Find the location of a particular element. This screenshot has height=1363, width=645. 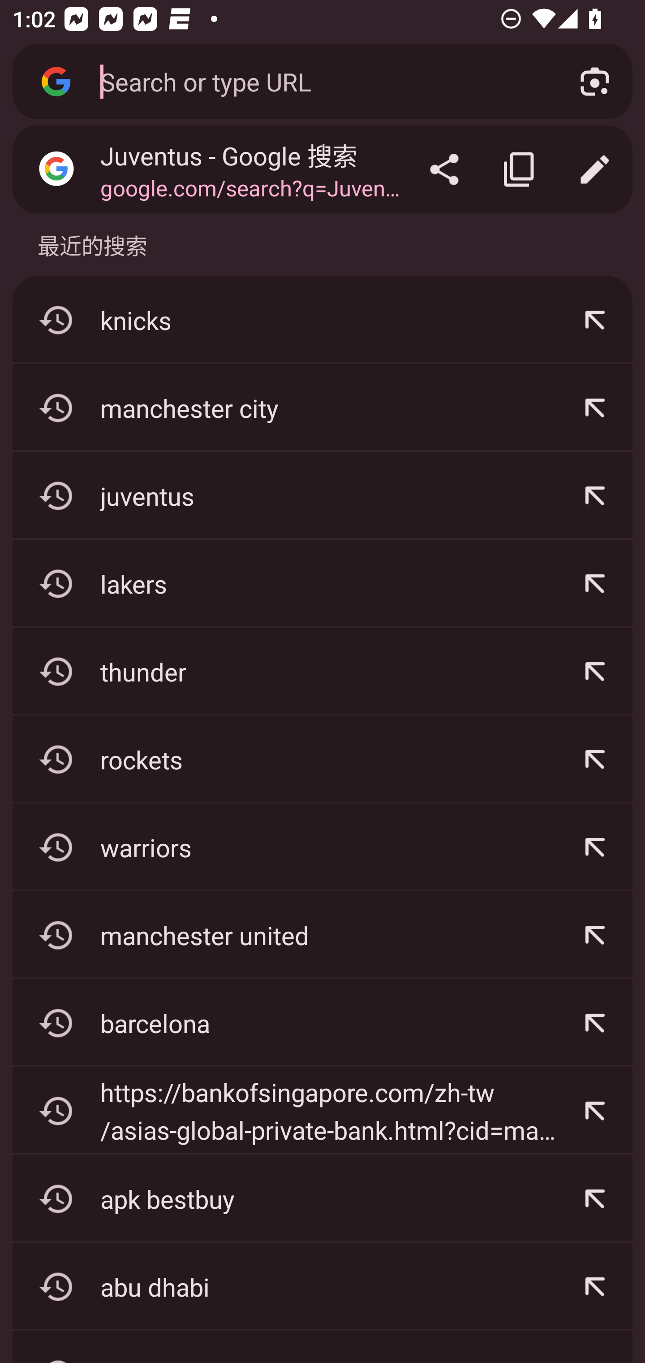

Refine: warriors is located at coordinates (595, 847).